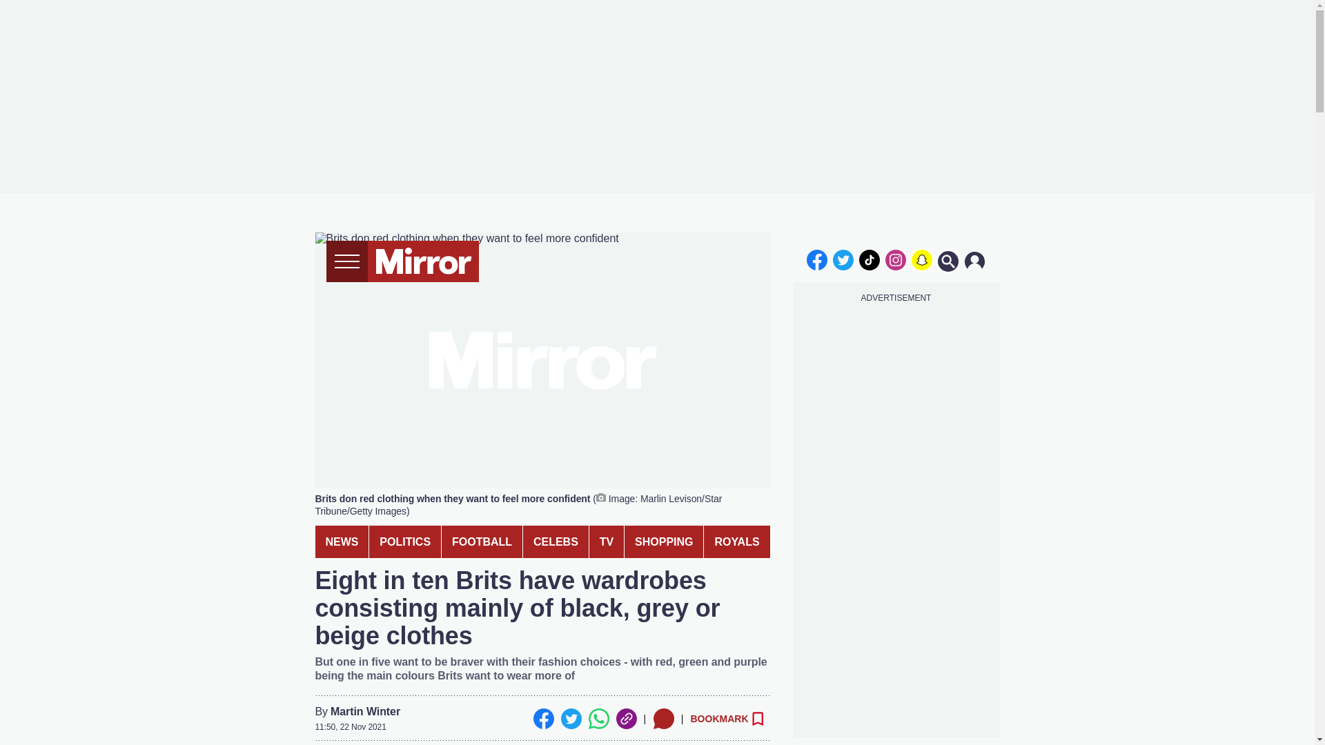 The width and height of the screenshot is (1325, 745). What do you see at coordinates (556, 542) in the screenshot?
I see `CELEBS` at bounding box center [556, 542].